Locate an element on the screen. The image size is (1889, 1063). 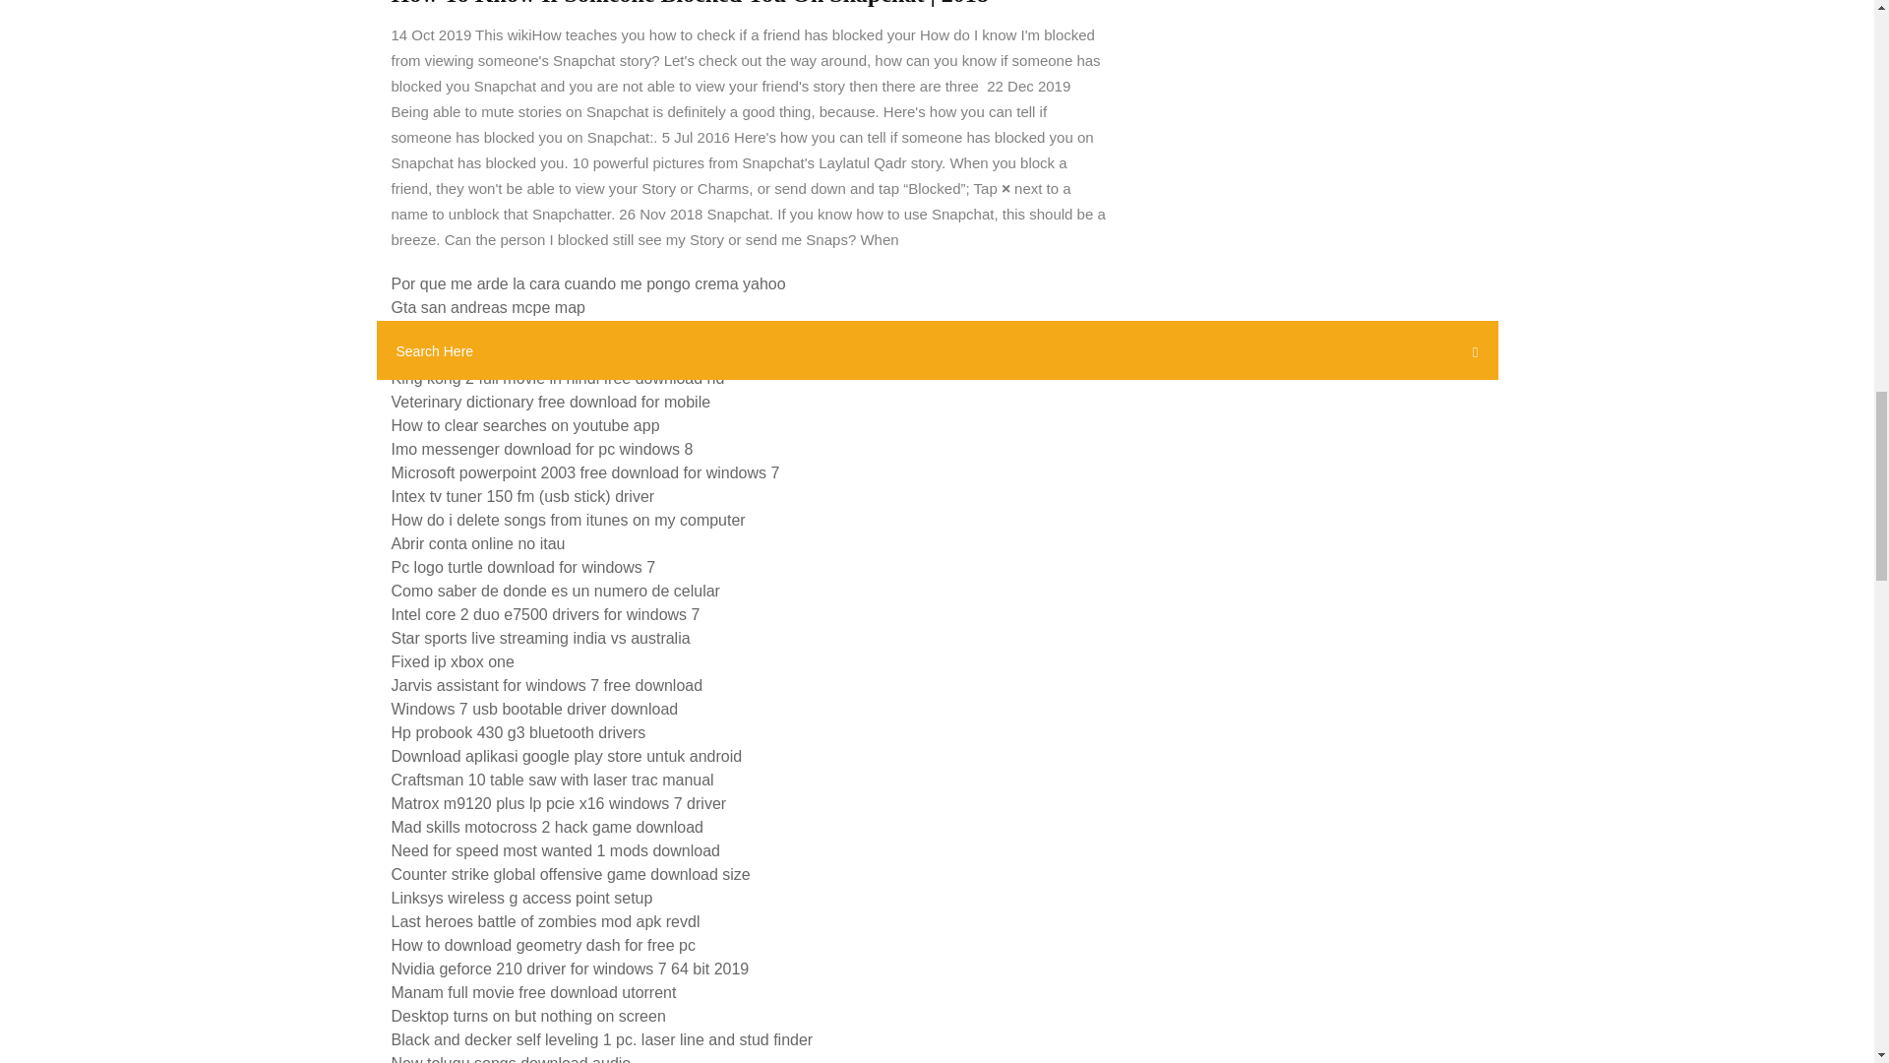
Gta san andreas mcpe map is located at coordinates (488, 307).